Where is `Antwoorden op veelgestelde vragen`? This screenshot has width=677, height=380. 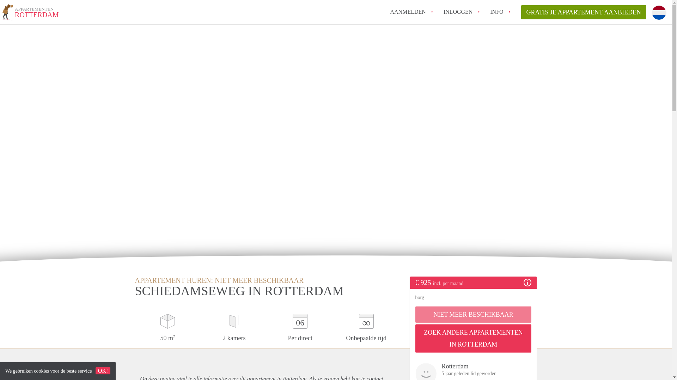
Antwoorden op veelgestelde vragen is located at coordinates (496, 12).